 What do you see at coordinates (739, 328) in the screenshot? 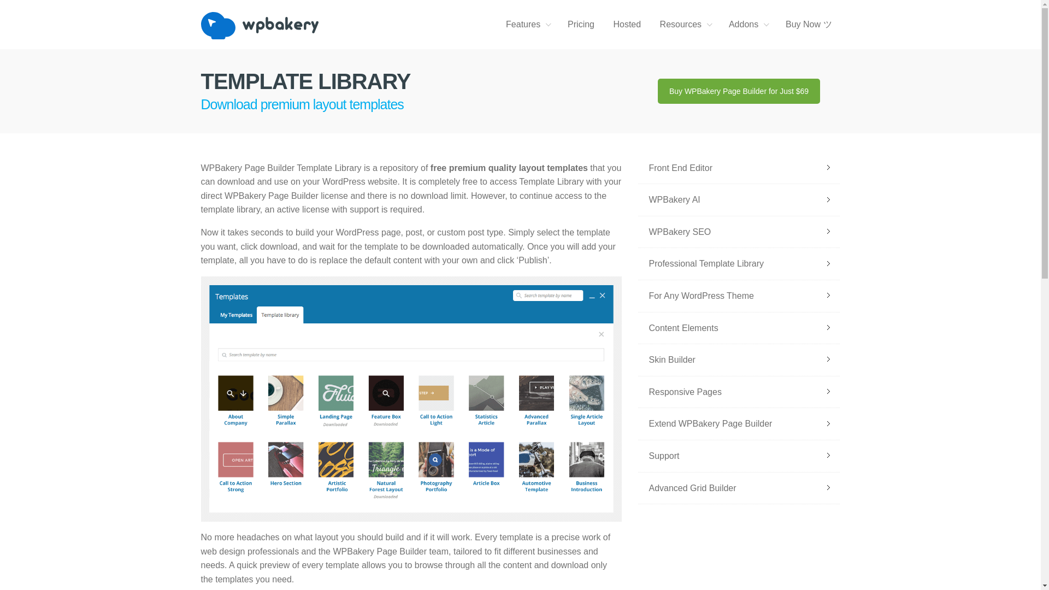
I see `Content Elements` at bounding box center [739, 328].